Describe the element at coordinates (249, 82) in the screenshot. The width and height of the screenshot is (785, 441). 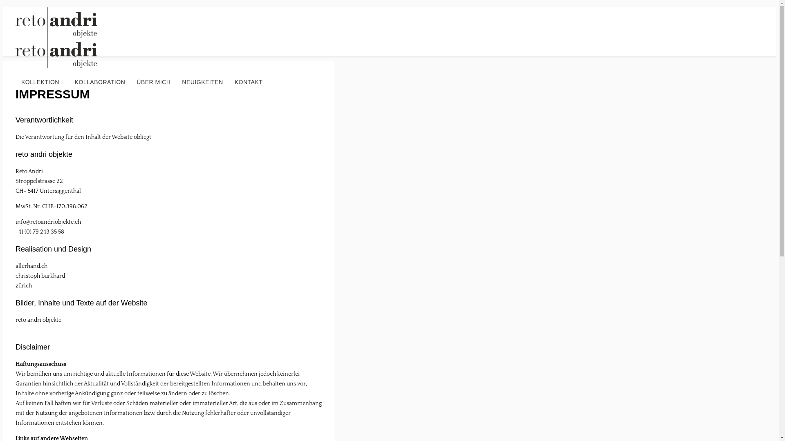
I see `KONTAKT` at that location.